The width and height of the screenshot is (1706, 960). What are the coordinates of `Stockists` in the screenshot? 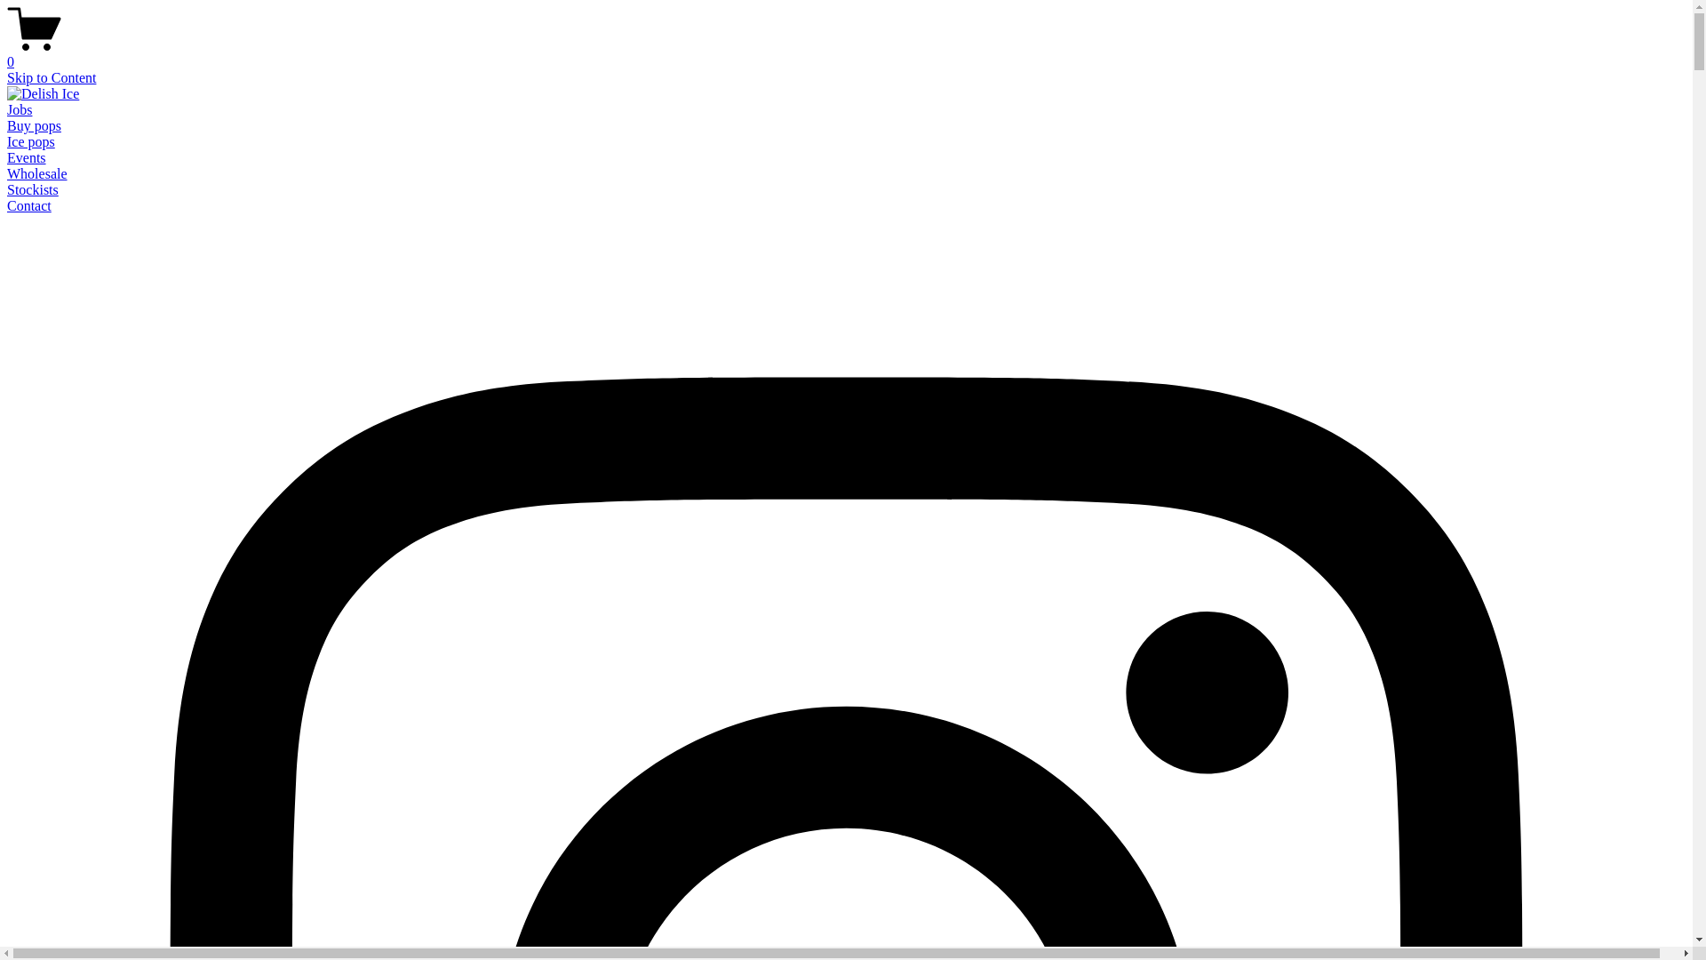 It's located at (33, 190).